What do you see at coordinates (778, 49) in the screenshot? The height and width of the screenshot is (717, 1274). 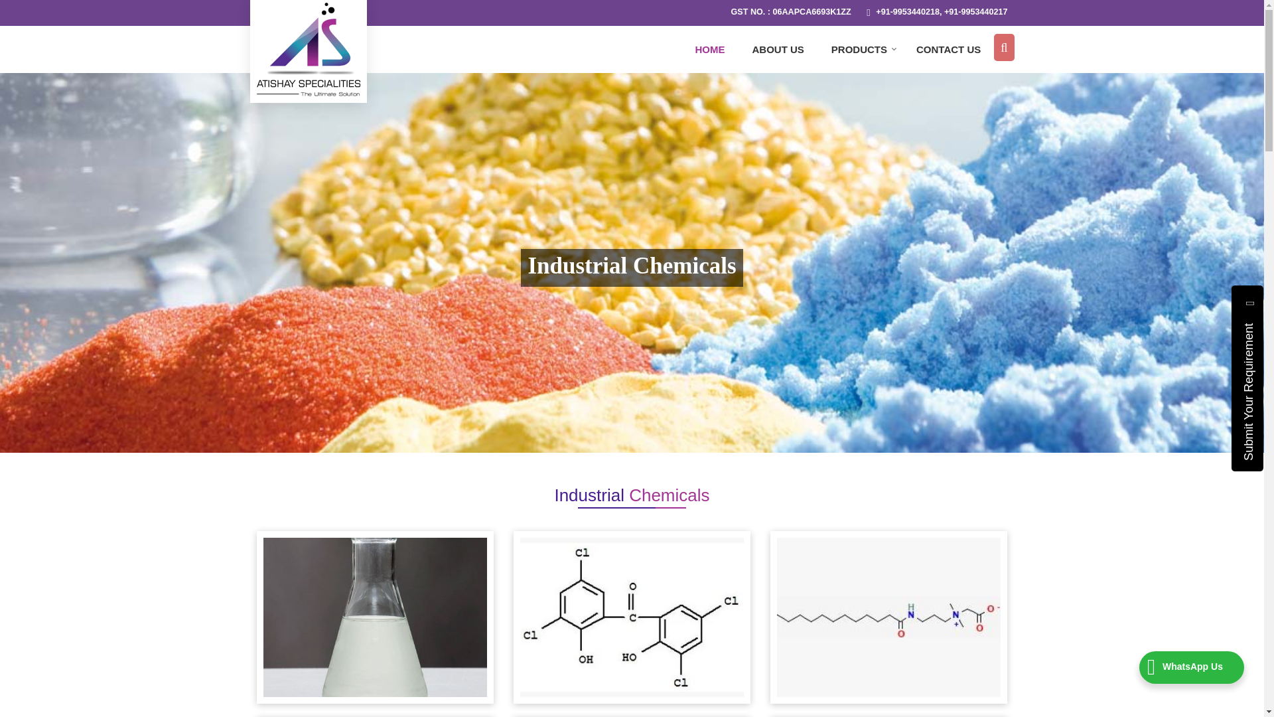 I see `About Us` at bounding box center [778, 49].